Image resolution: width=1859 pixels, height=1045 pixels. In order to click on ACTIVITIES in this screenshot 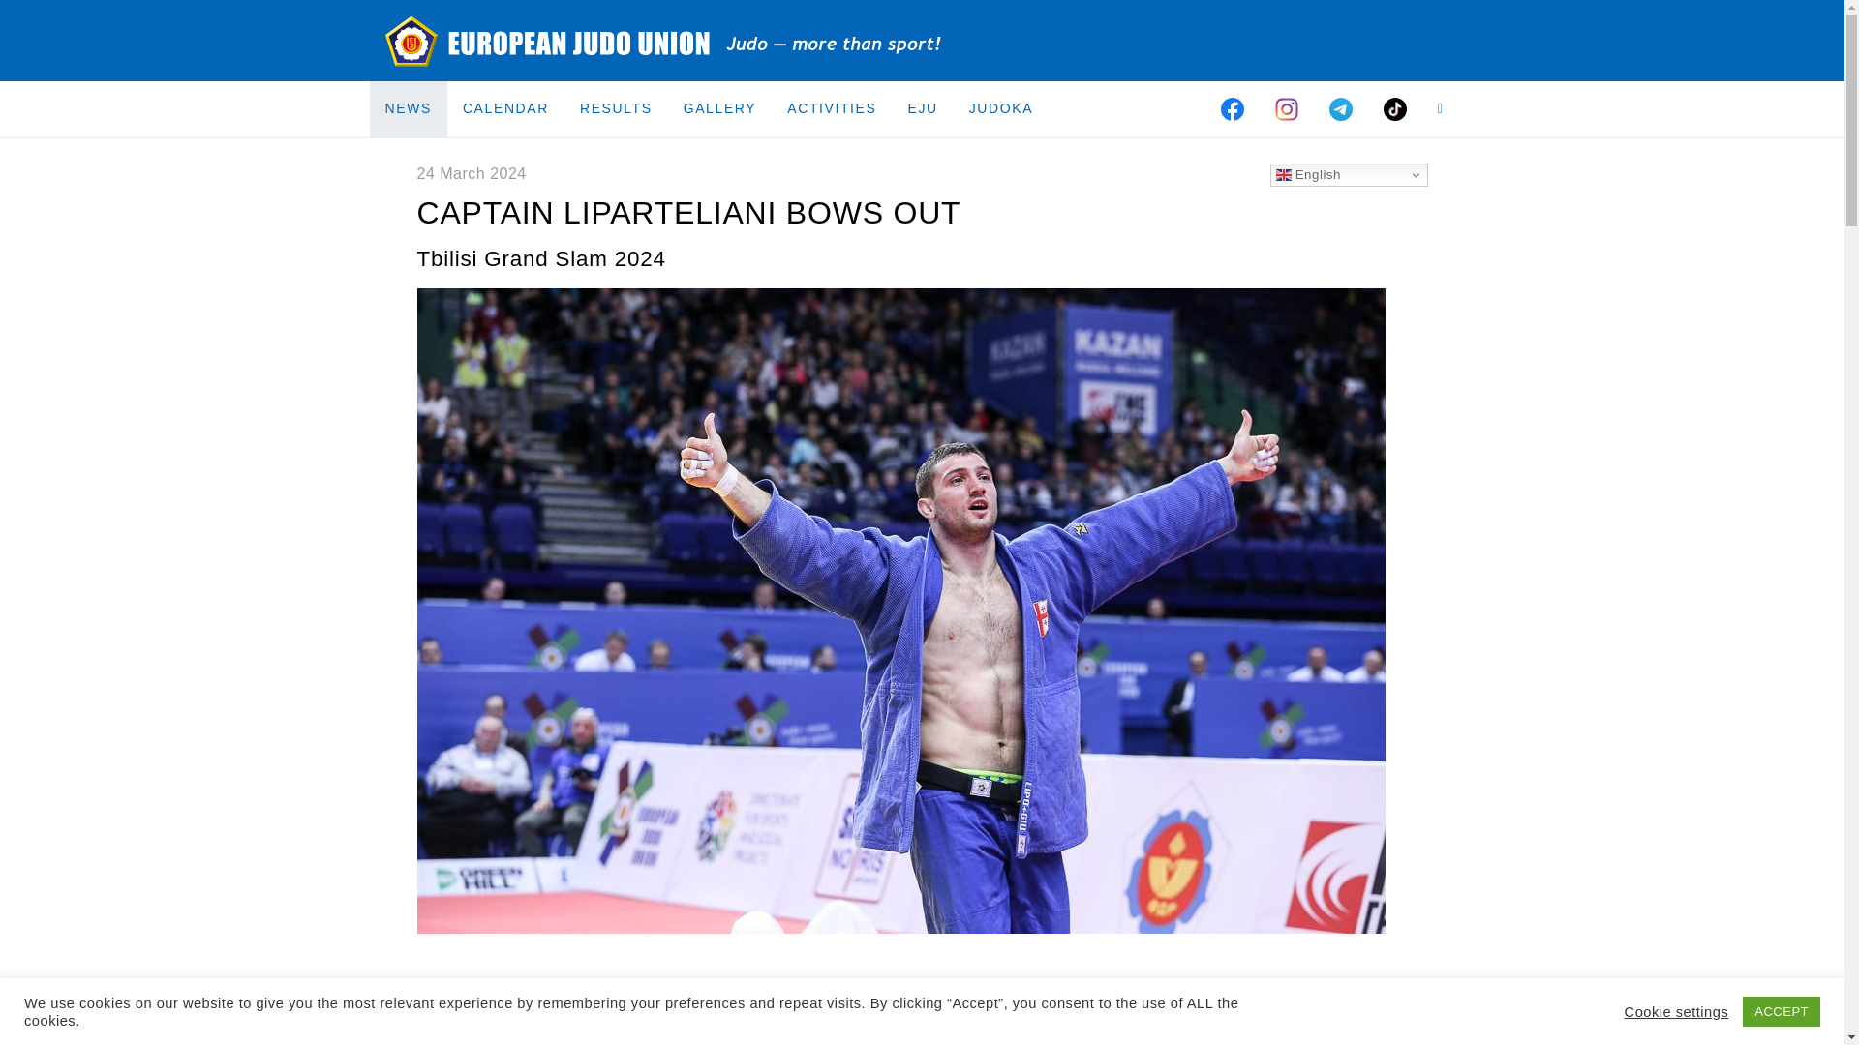, I will do `click(831, 108)`.